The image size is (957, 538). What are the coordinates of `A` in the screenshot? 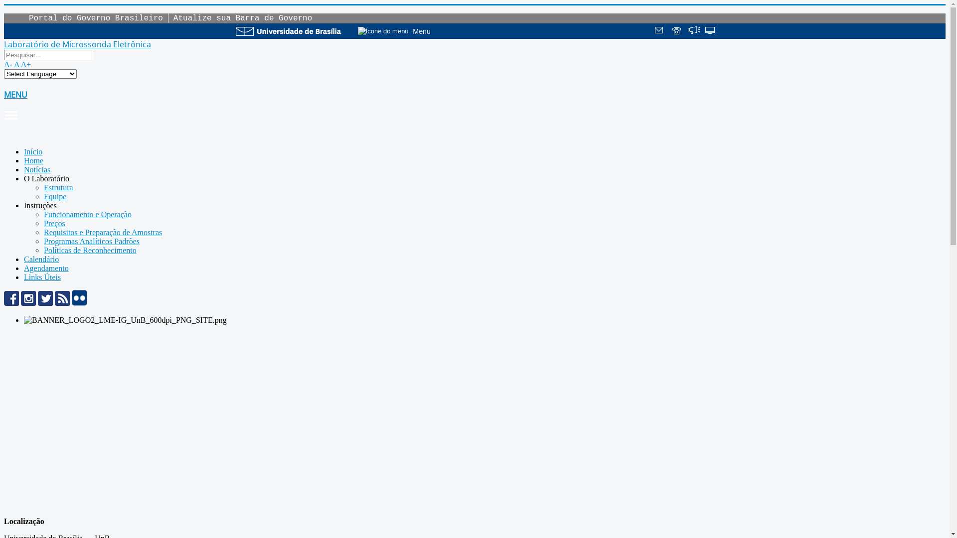 It's located at (17, 65).